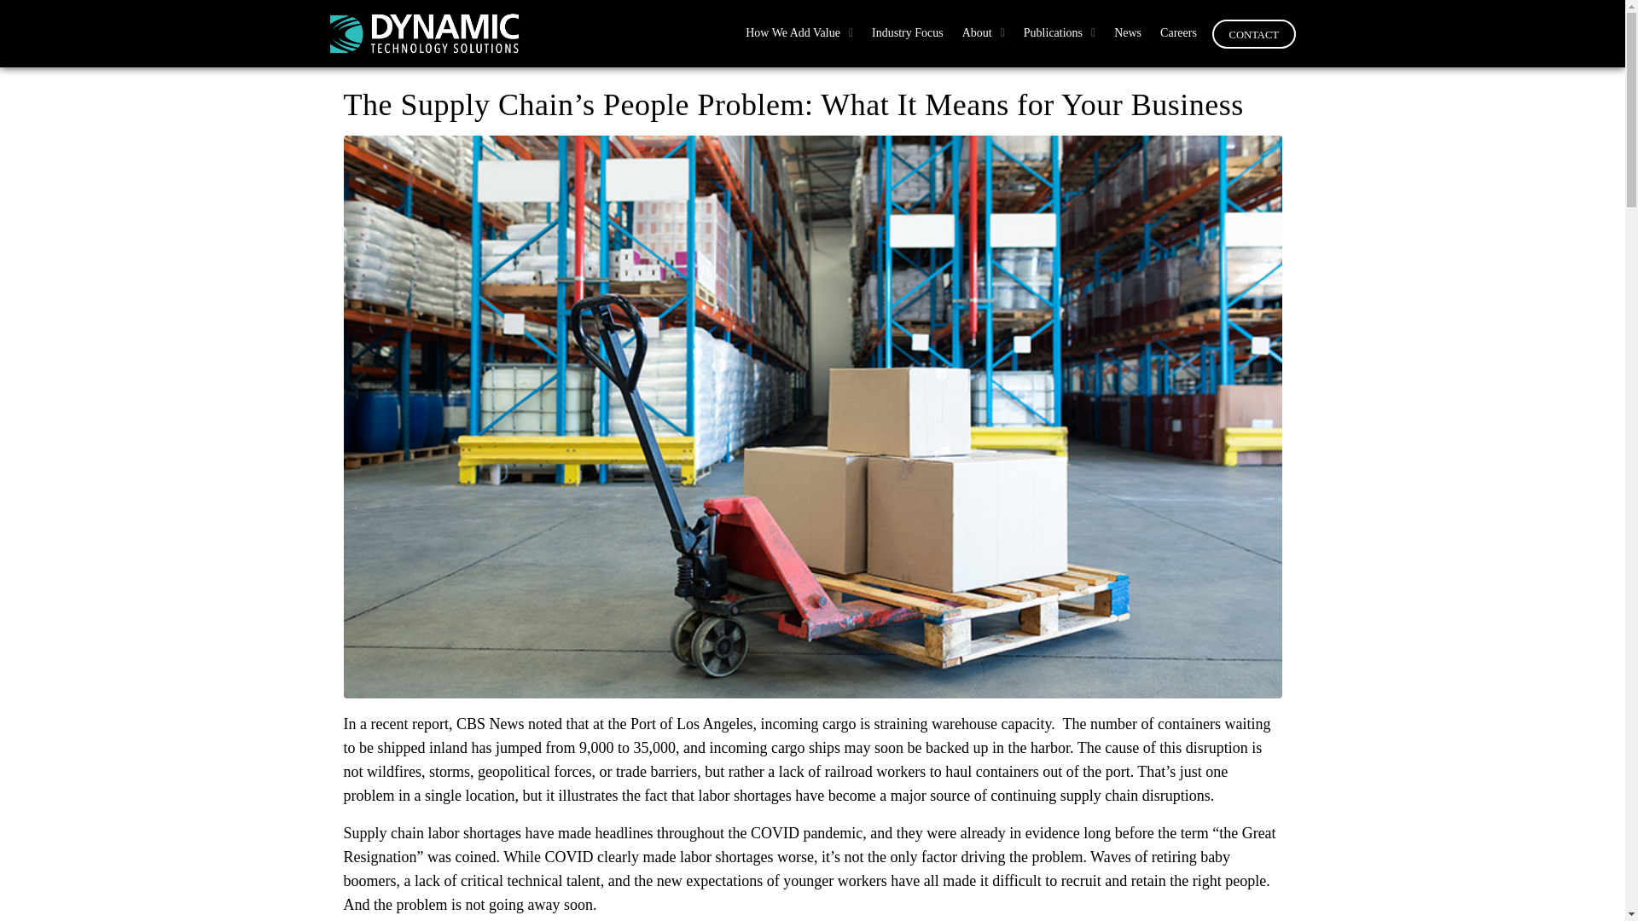 The width and height of the screenshot is (1638, 921). Describe the element at coordinates (1128, 32) in the screenshot. I see `News` at that location.